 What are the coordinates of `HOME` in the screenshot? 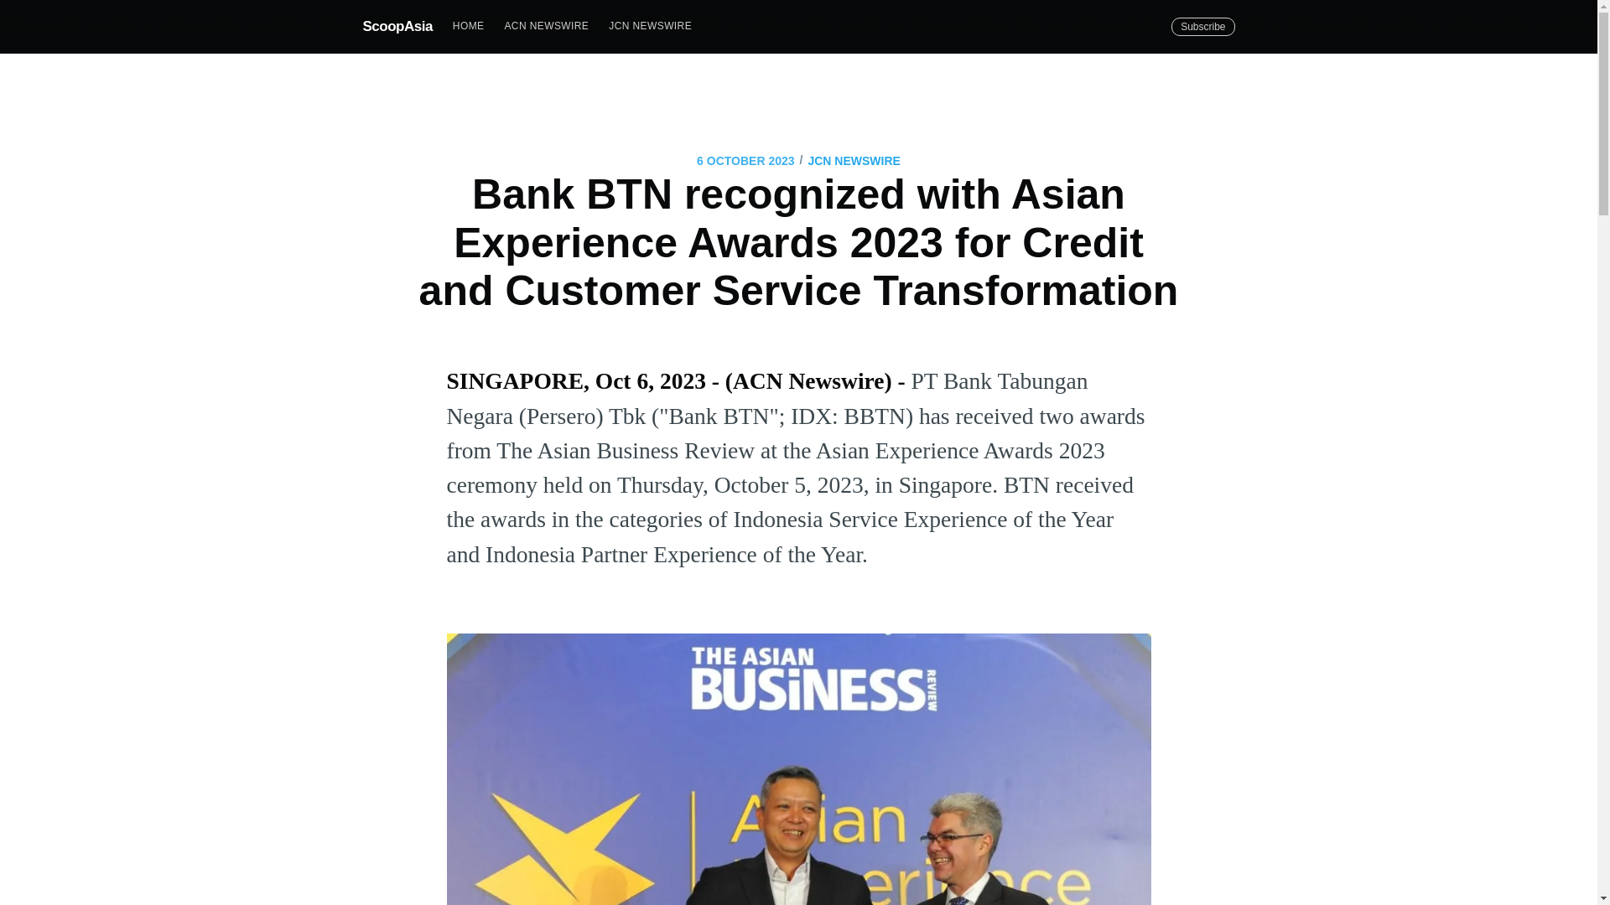 It's located at (468, 25).